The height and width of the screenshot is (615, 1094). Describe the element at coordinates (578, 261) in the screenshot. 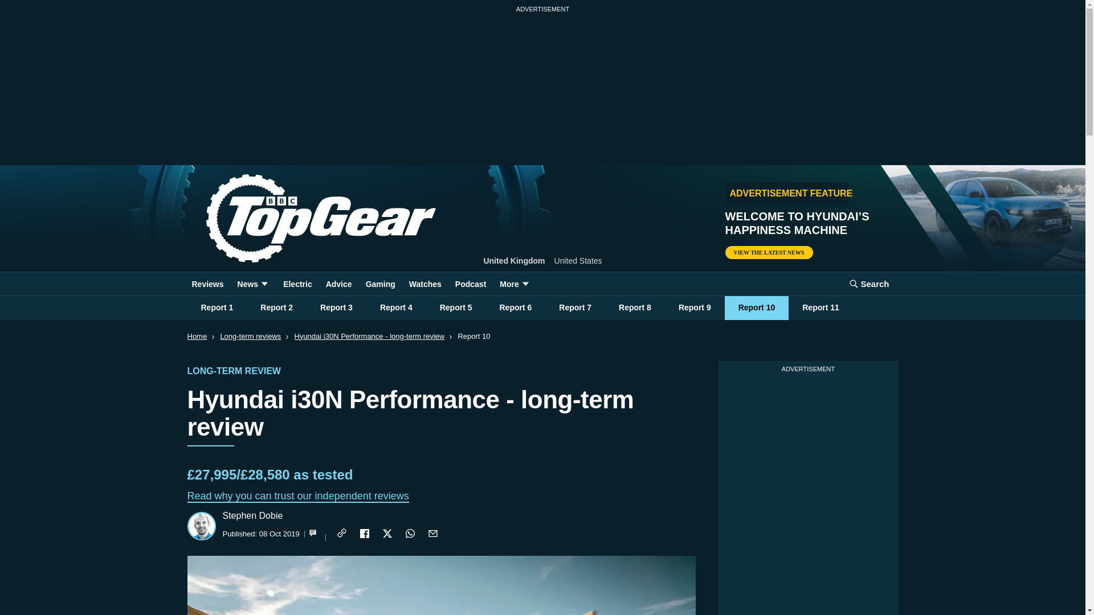

I see `United States` at that location.